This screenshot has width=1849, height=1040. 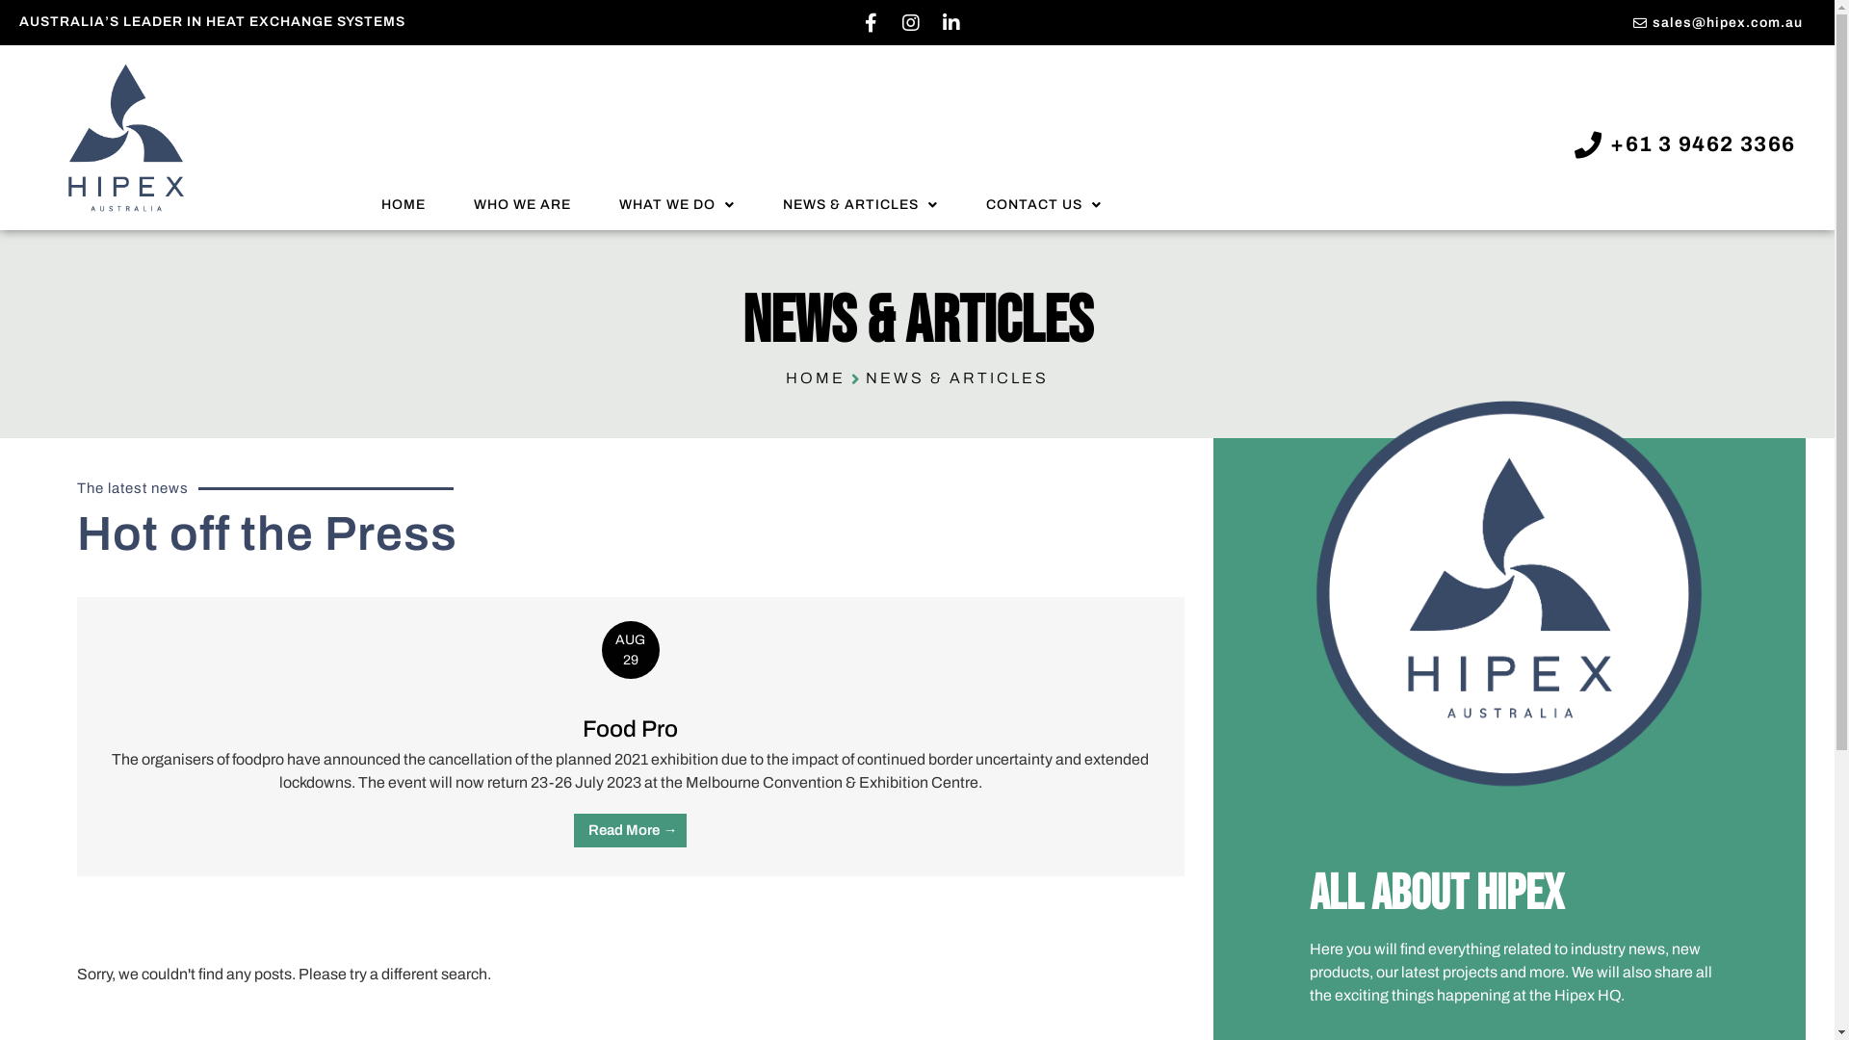 What do you see at coordinates (677, 205) in the screenshot?
I see `WHAT WE DO` at bounding box center [677, 205].